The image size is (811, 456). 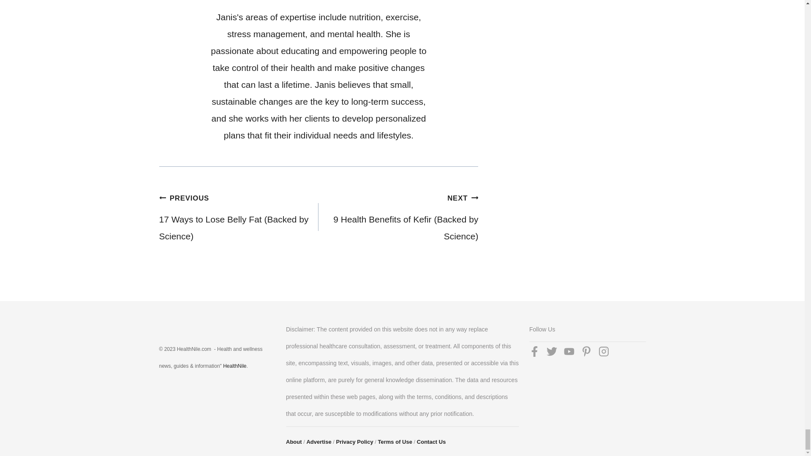 I want to click on Privacy Policy, so click(x=355, y=442).